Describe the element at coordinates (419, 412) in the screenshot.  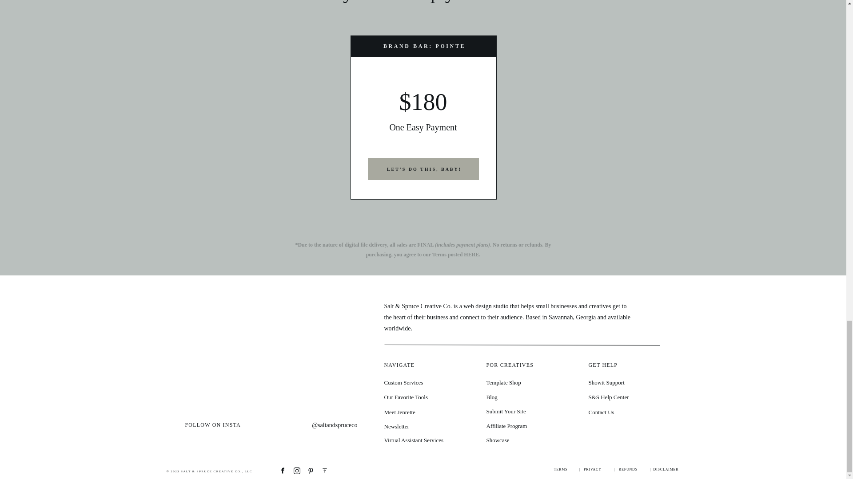
I see `Meet Jenrette` at that location.